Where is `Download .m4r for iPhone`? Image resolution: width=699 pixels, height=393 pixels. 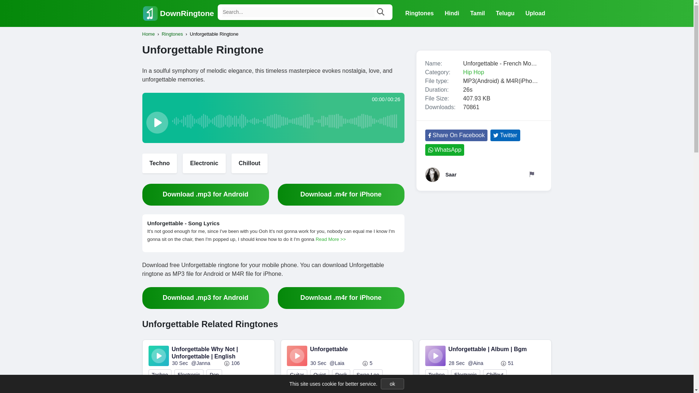
Download .m4r for iPhone is located at coordinates (341, 194).